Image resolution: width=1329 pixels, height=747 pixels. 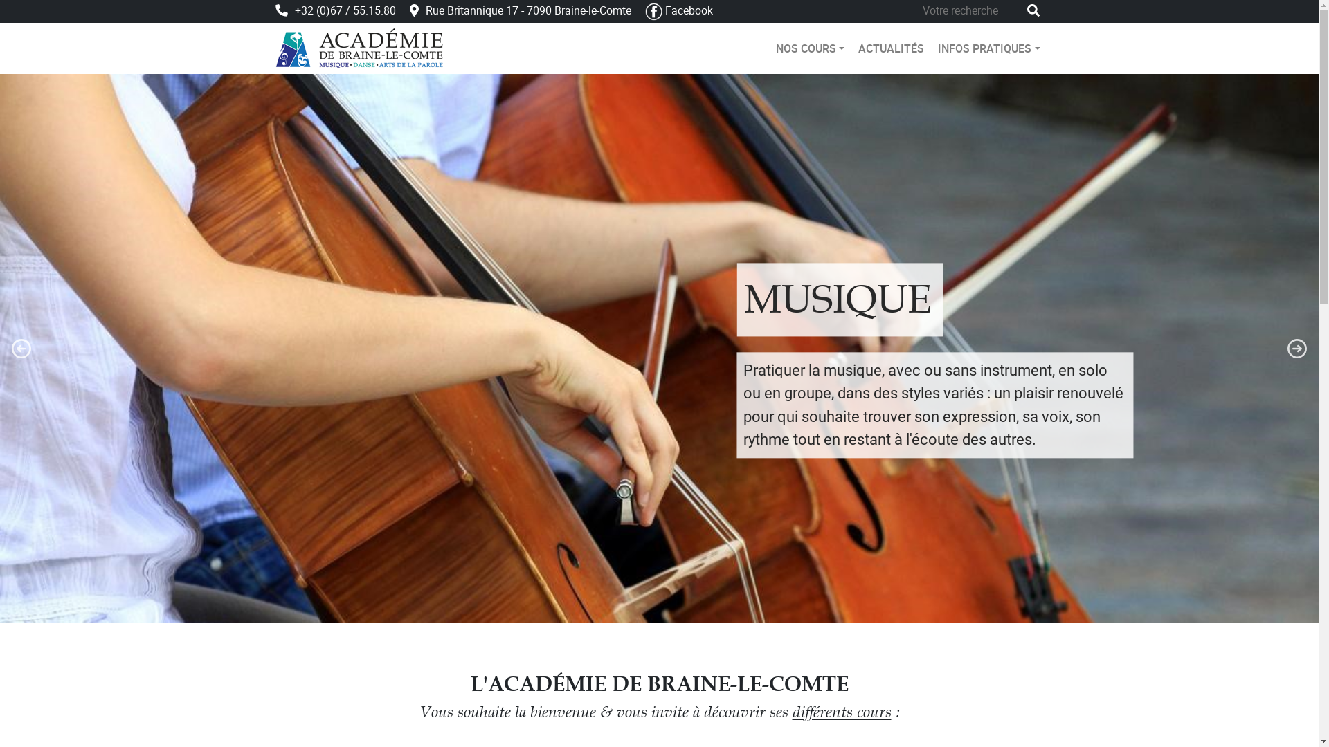 What do you see at coordinates (679, 10) in the screenshot?
I see `Facebook` at bounding box center [679, 10].